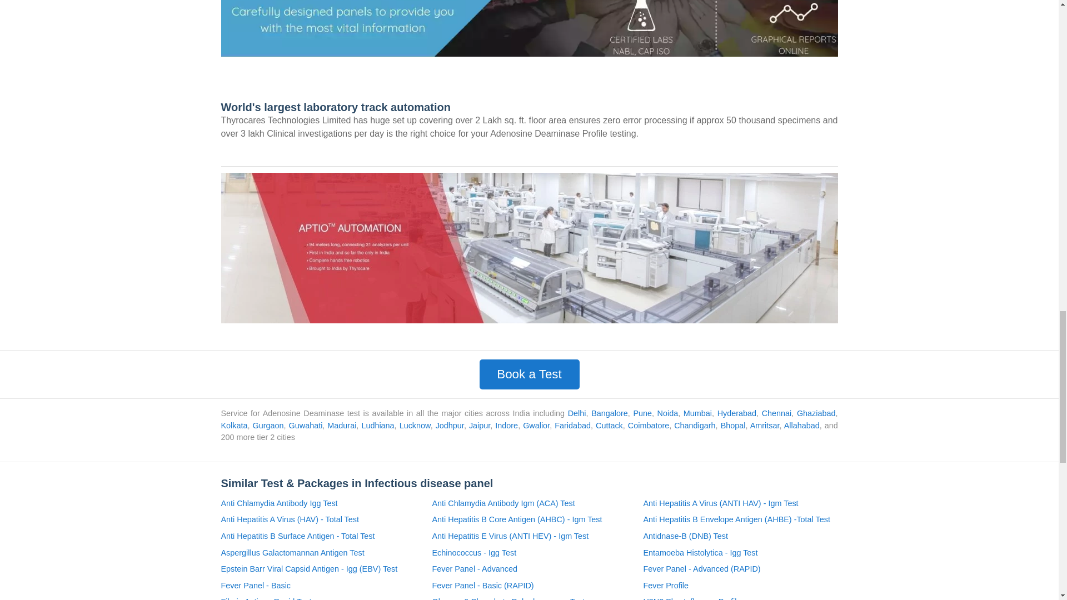 This screenshot has width=1067, height=600. I want to click on Adenosine Deaminase Test Price Gwalior, so click(536, 426).